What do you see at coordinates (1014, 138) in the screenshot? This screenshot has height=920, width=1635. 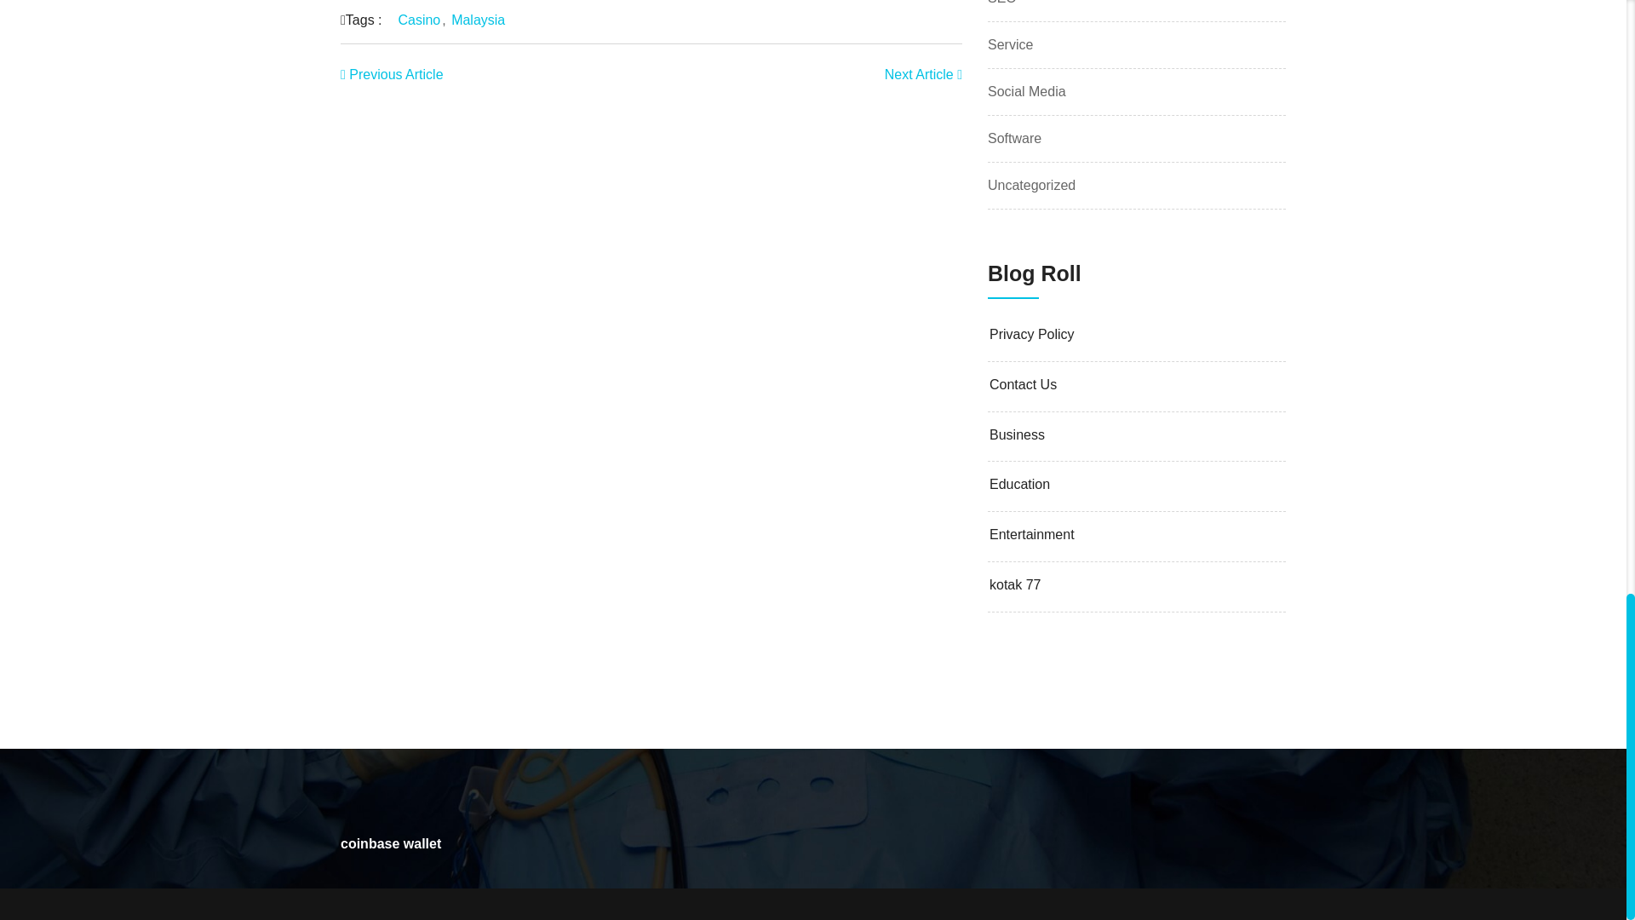 I see `Software` at bounding box center [1014, 138].